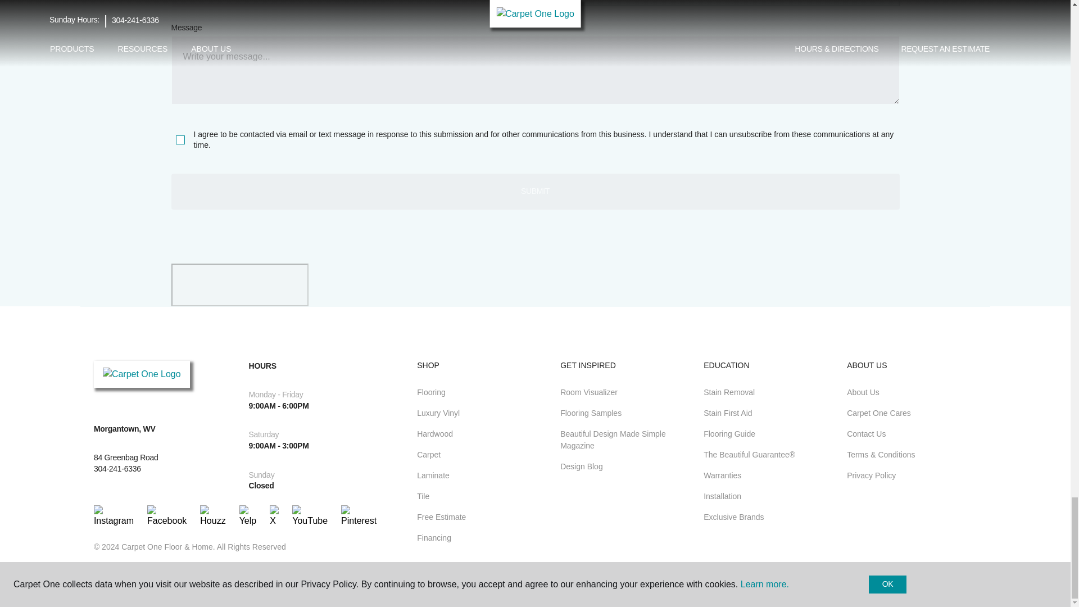  Describe the element at coordinates (534, 70) in the screenshot. I see `MyMessage` at that location.